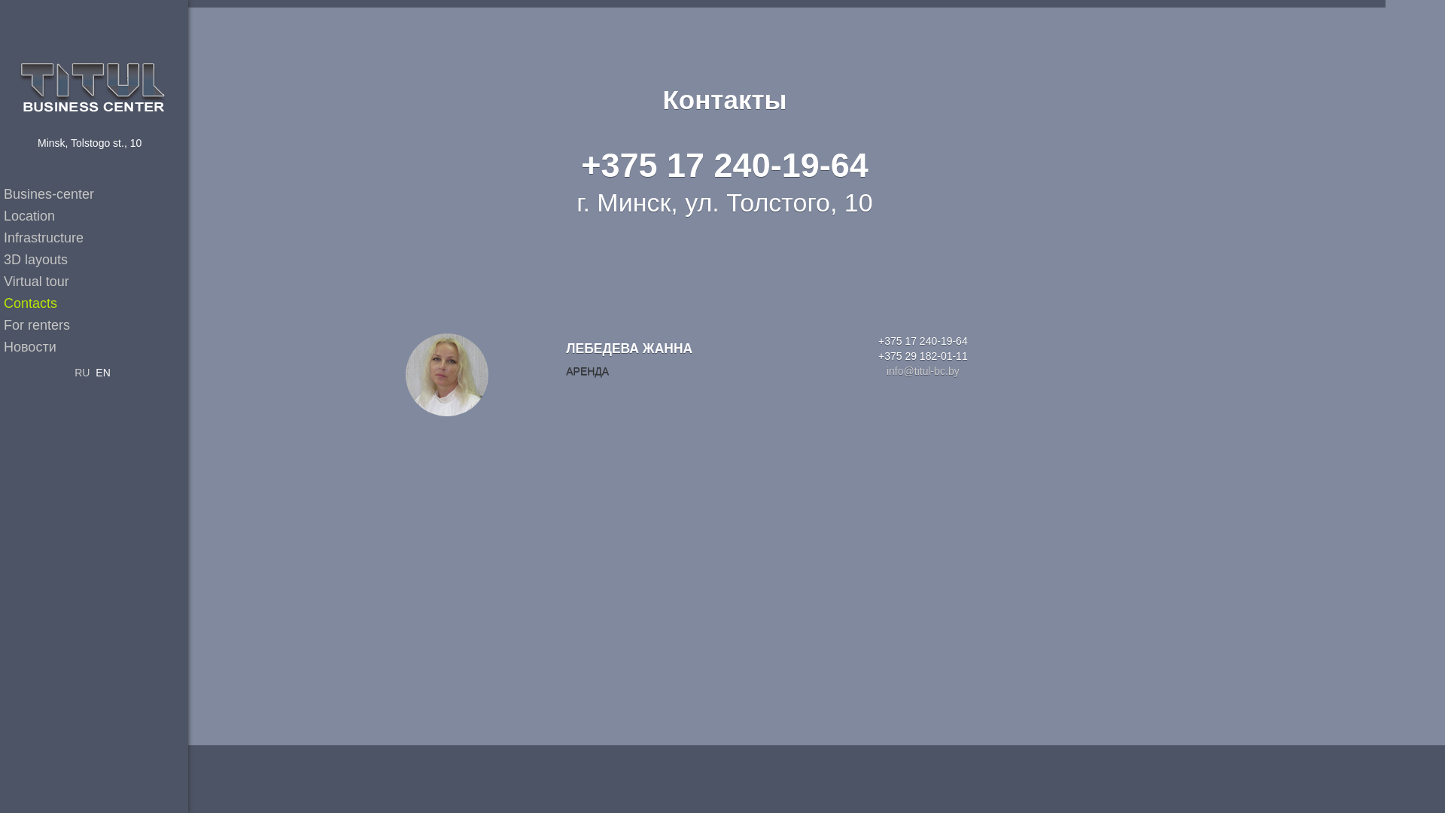 This screenshot has width=1445, height=813. What do you see at coordinates (96, 303) in the screenshot?
I see `Contacts` at bounding box center [96, 303].